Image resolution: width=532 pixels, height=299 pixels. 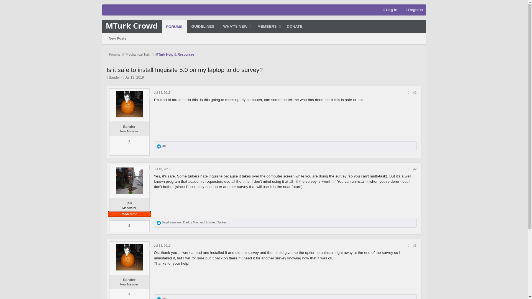 What do you see at coordinates (162, 169) in the screenshot?
I see `Jul 13, 2019` at bounding box center [162, 169].